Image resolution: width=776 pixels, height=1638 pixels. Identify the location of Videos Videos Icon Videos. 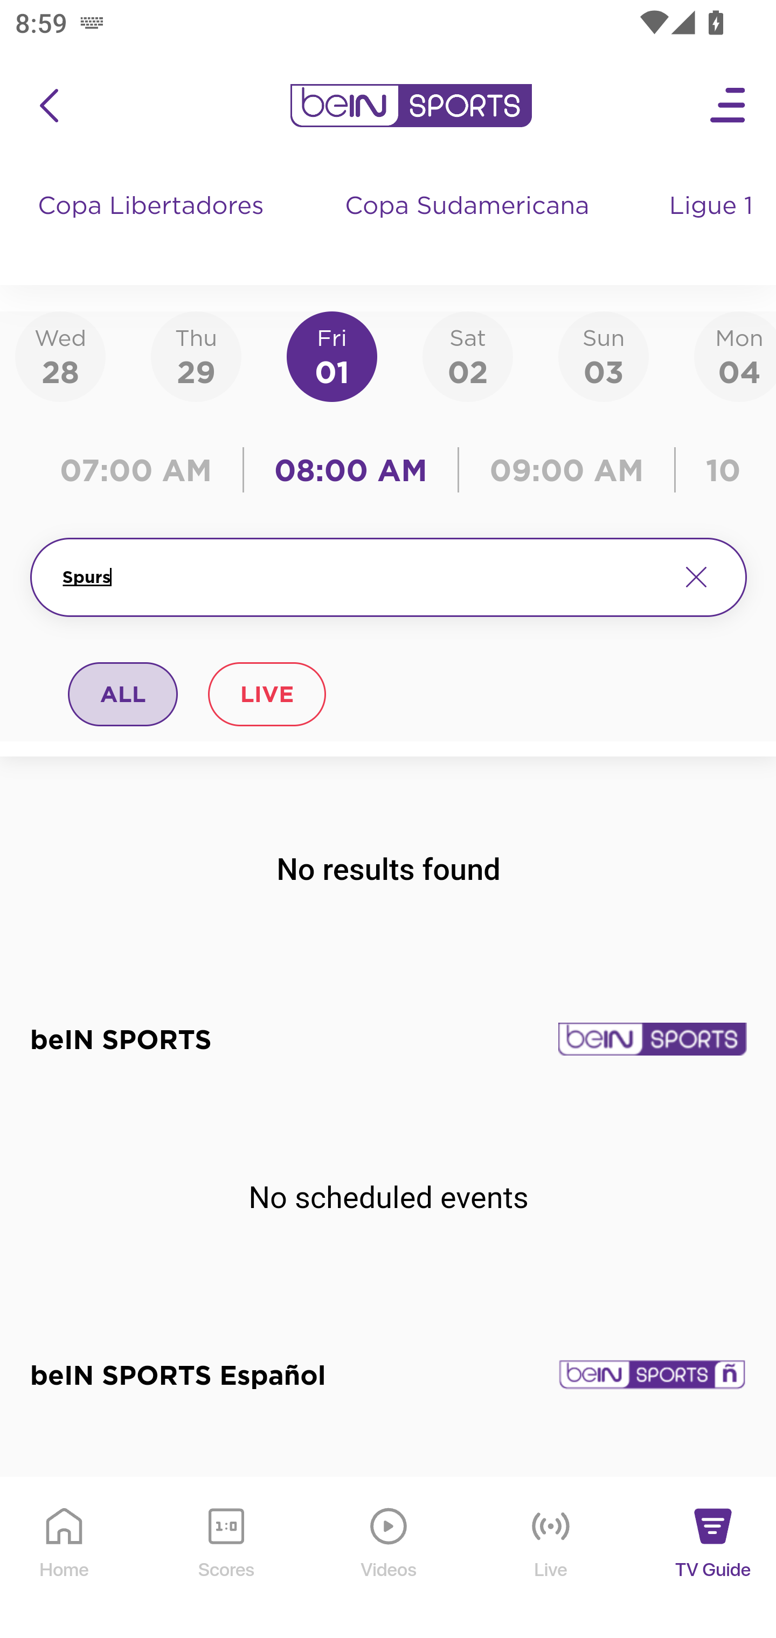
(389, 1558).